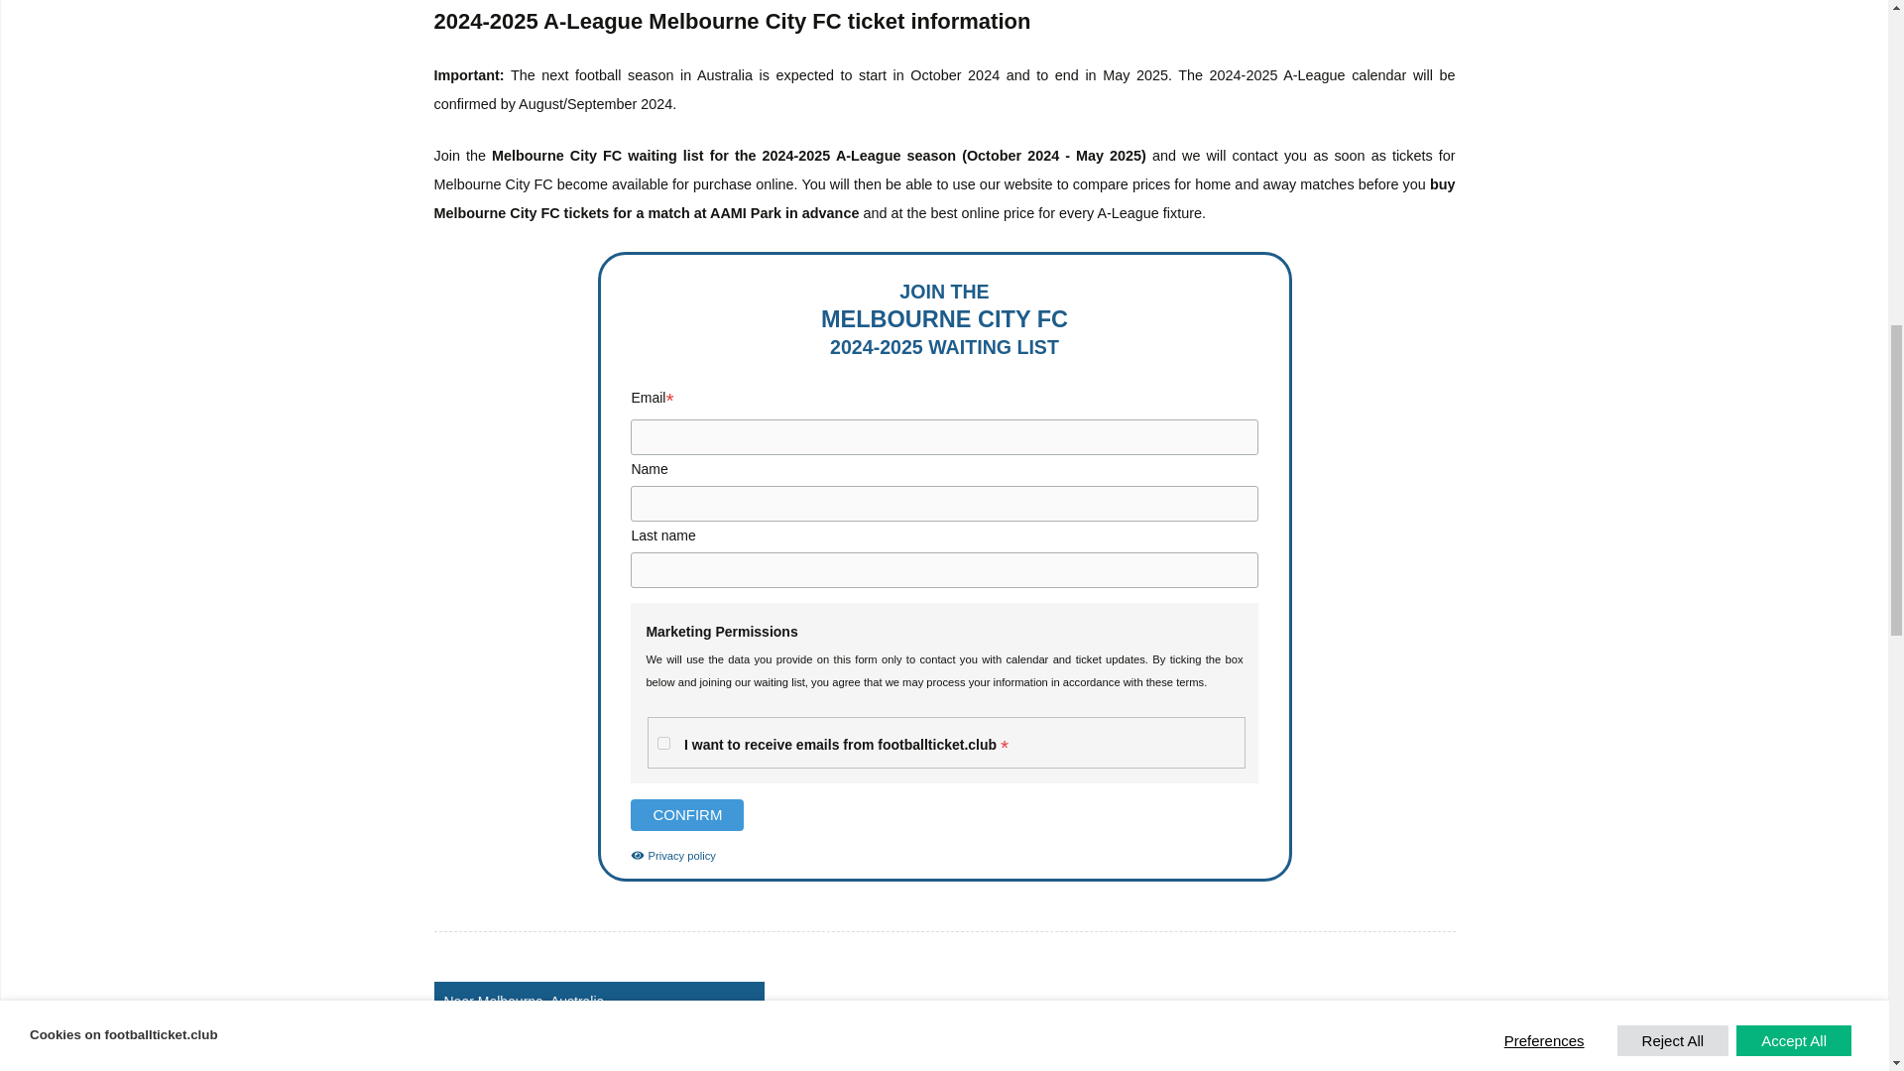 The image size is (1904, 1071). What do you see at coordinates (686, 815) in the screenshot?
I see `Confirm` at bounding box center [686, 815].